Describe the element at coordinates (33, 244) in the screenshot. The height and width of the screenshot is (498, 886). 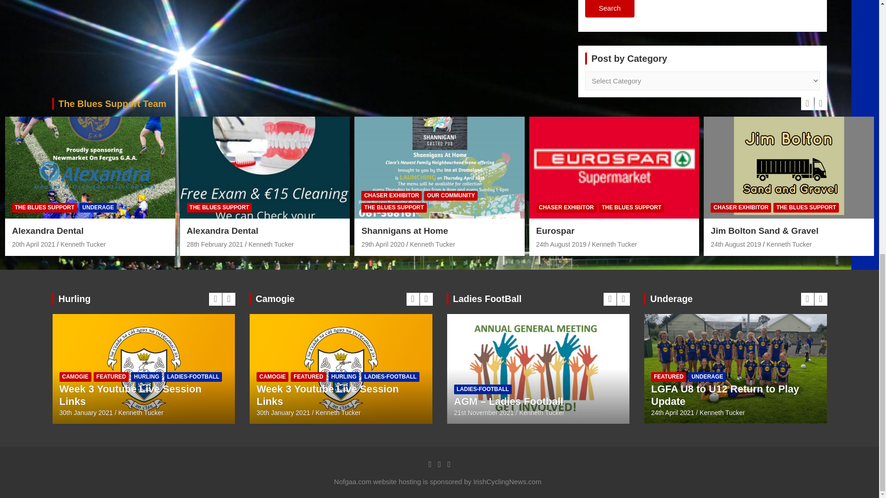
I see `Alexandra Dental` at that location.